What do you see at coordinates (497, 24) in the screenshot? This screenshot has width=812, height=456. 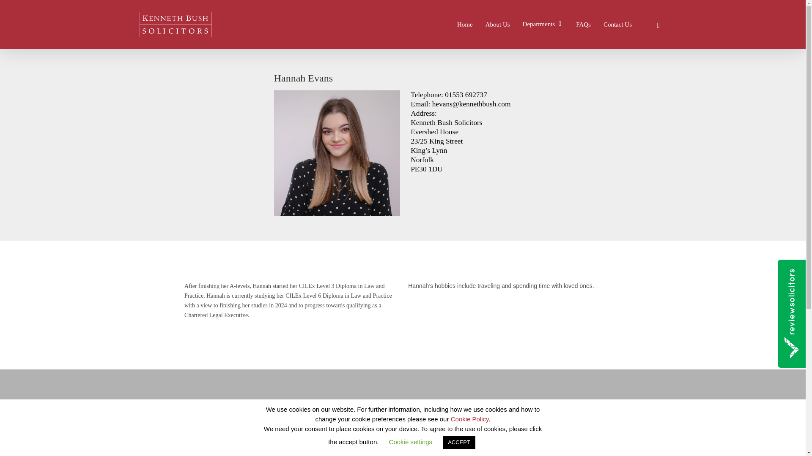 I see `About Us` at bounding box center [497, 24].